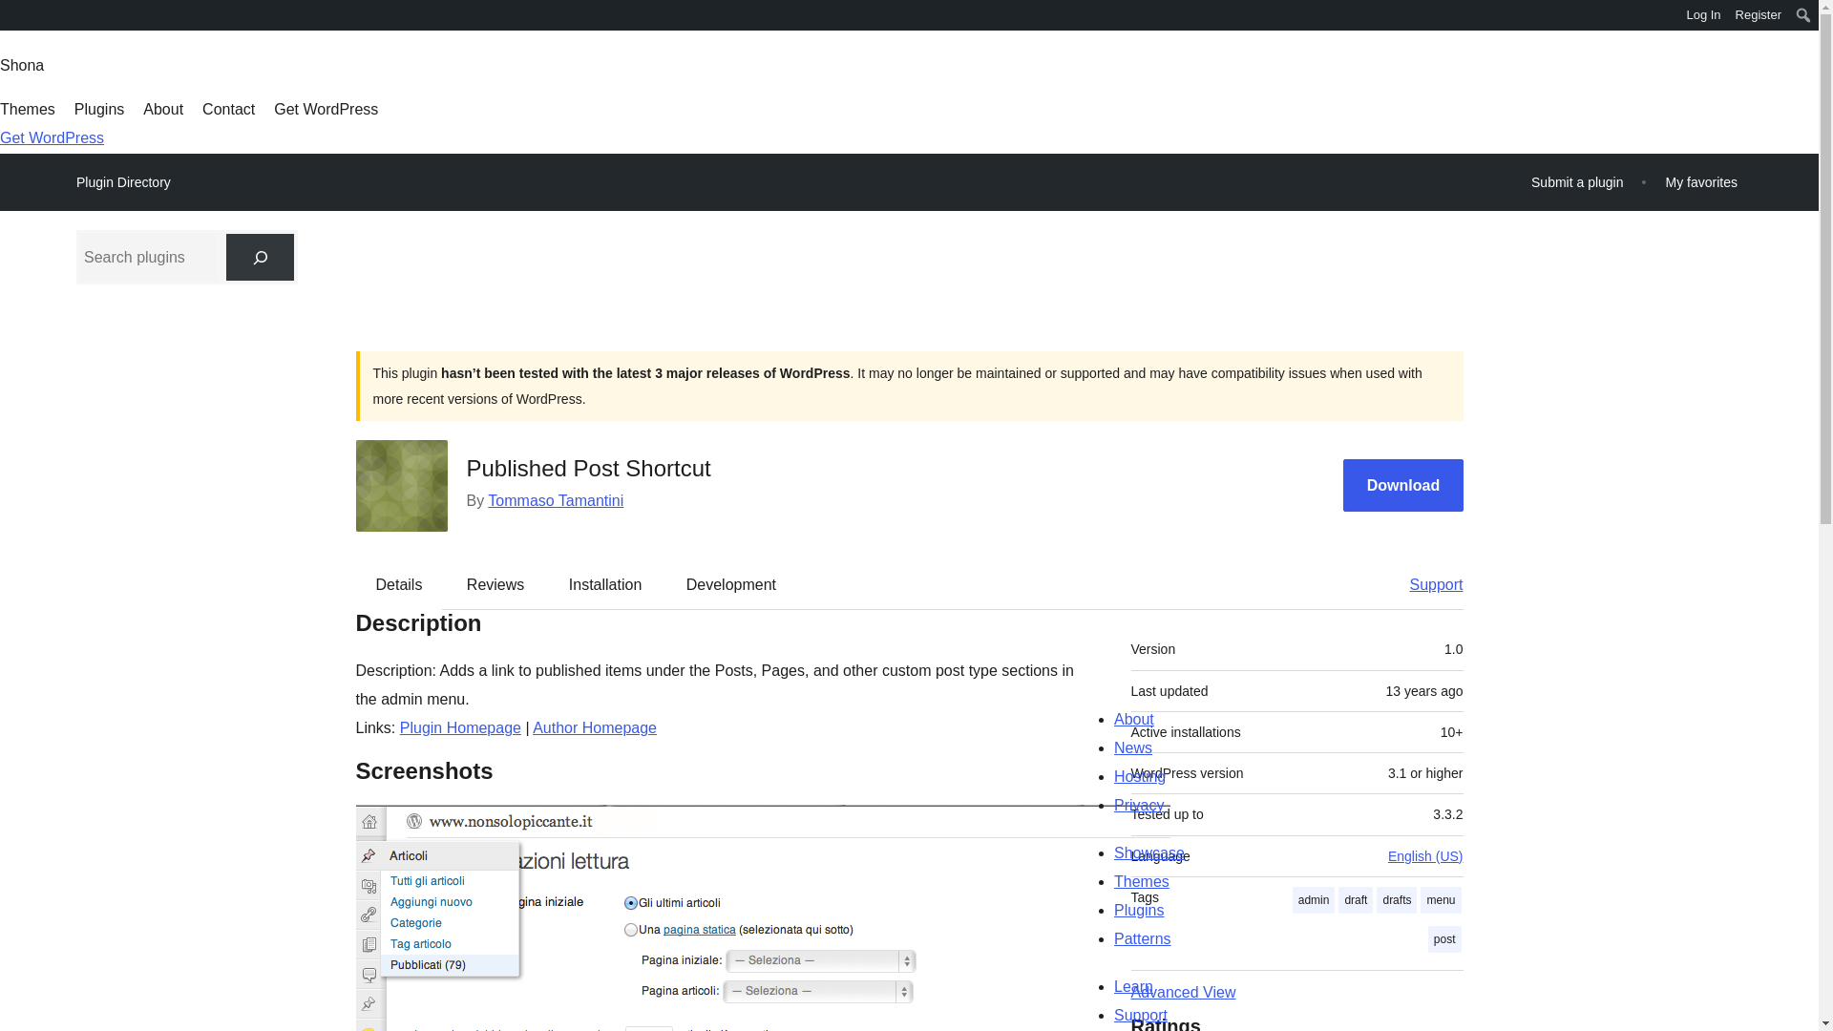  Describe the element at coordinates (99, 109) in the screenshot. I see `Plugins` at that location.